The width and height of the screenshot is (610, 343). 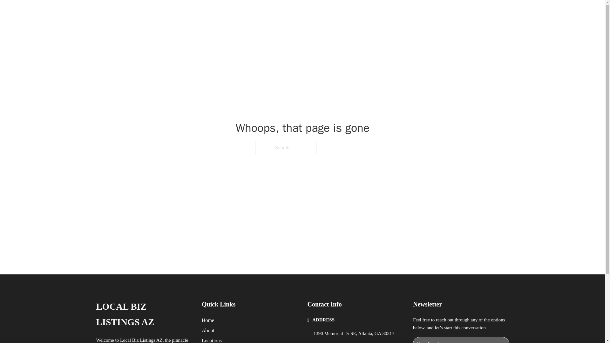 I want to click on Home, so click(x=208, y=320).